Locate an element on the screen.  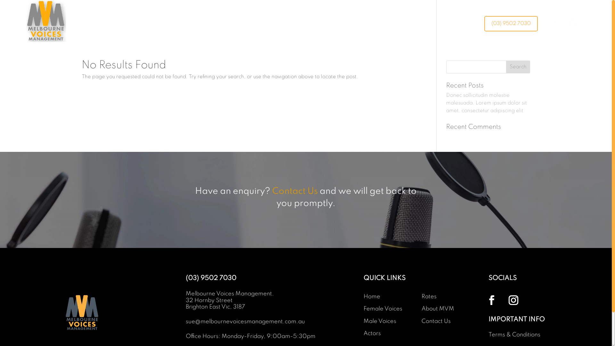
MALE VOICES is located at coordinates (304, 32).